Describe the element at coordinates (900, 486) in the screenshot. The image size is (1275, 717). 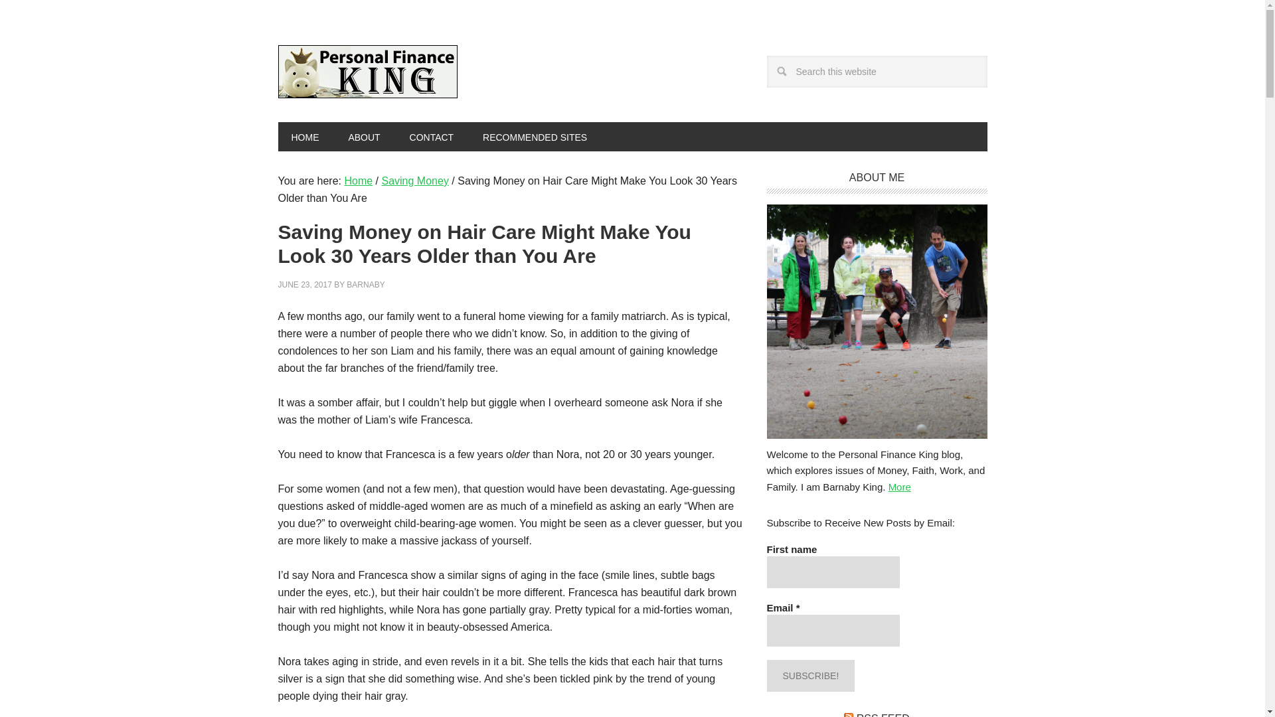
I see `More` at that location.